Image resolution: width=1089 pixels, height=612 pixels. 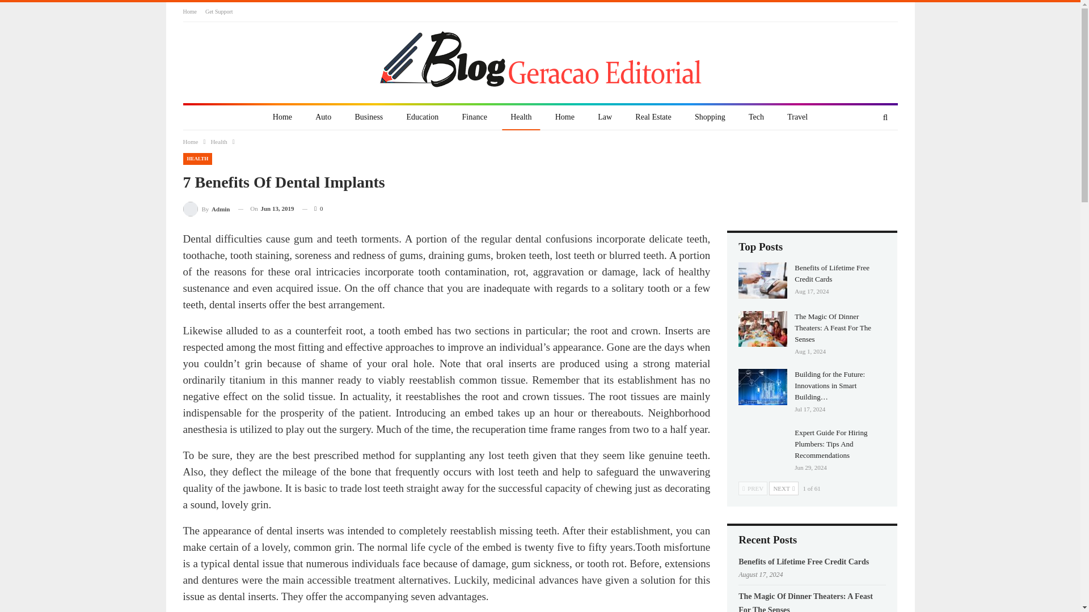 I want to click on Health, so click(x=218, y=142).